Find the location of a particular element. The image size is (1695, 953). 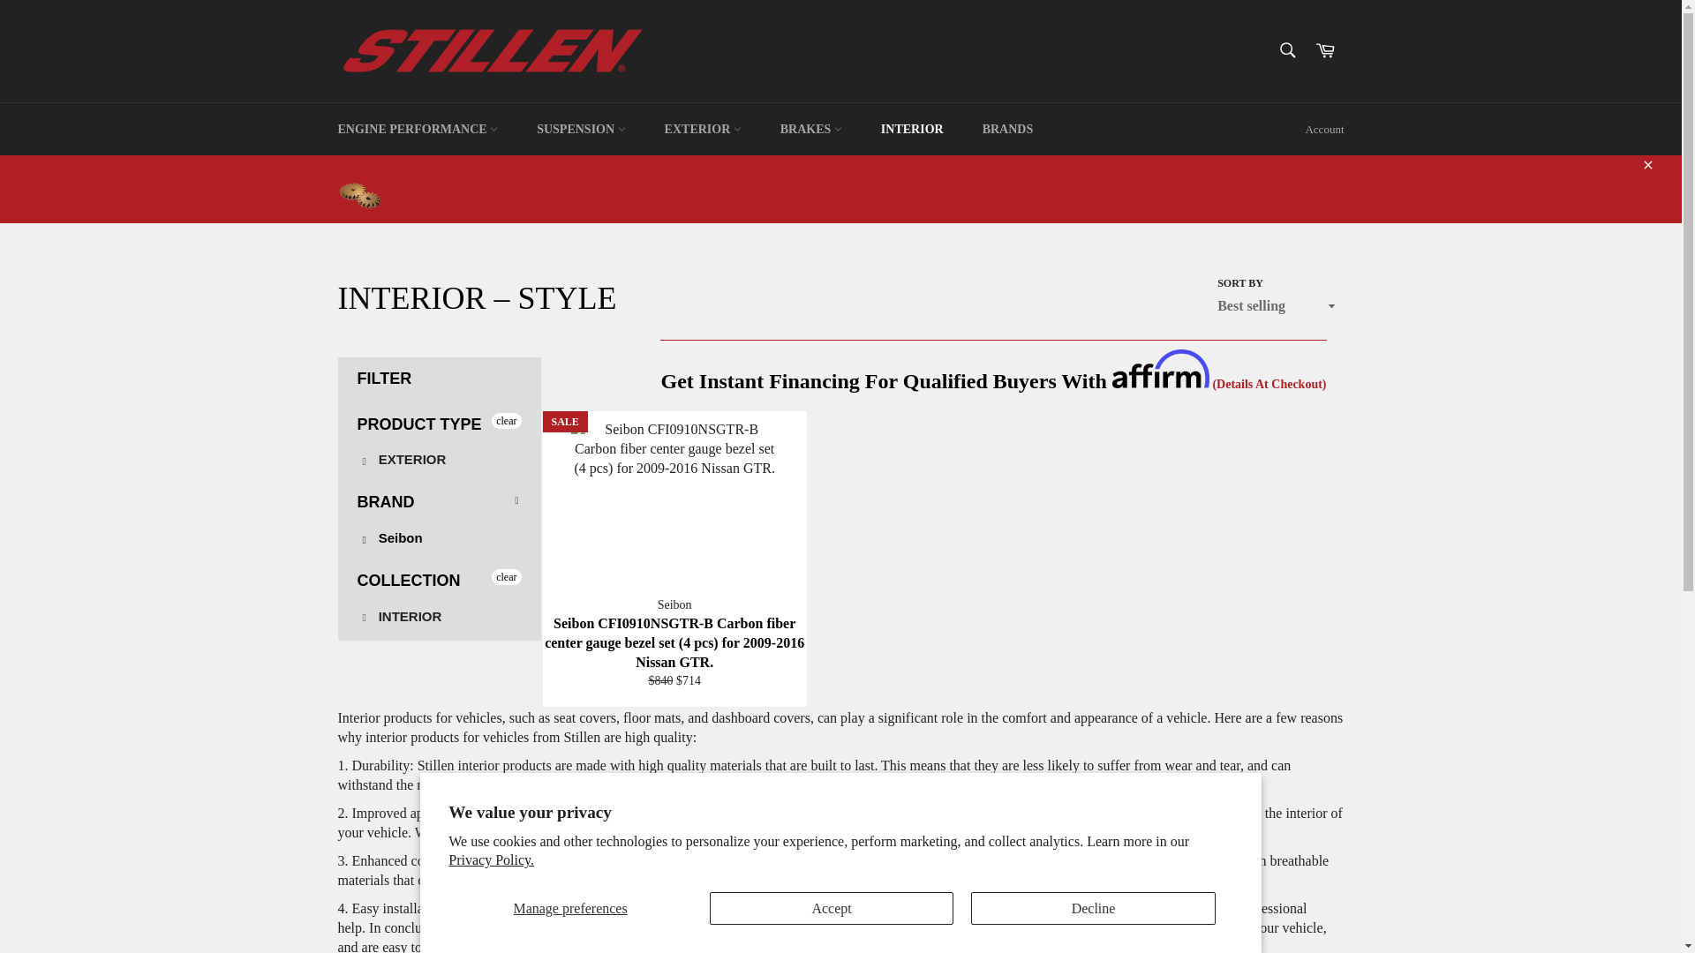

Privacy Policy. is located at coordinates (417, 129).